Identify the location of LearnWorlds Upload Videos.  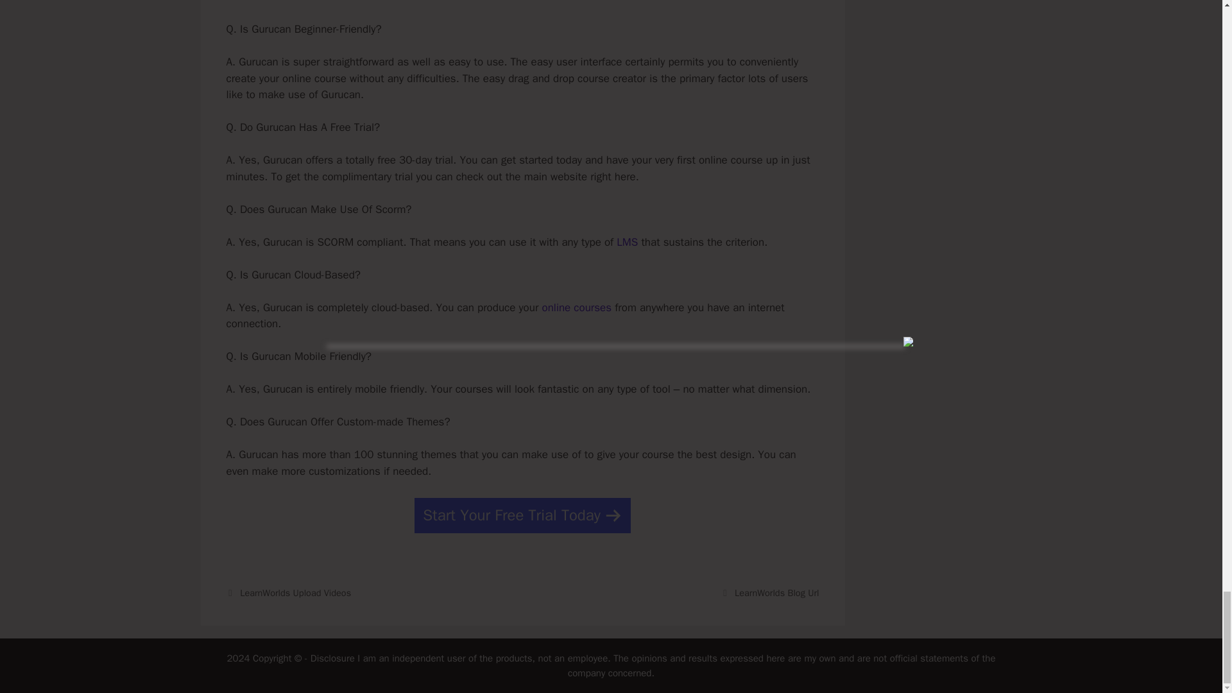
(295, 593).